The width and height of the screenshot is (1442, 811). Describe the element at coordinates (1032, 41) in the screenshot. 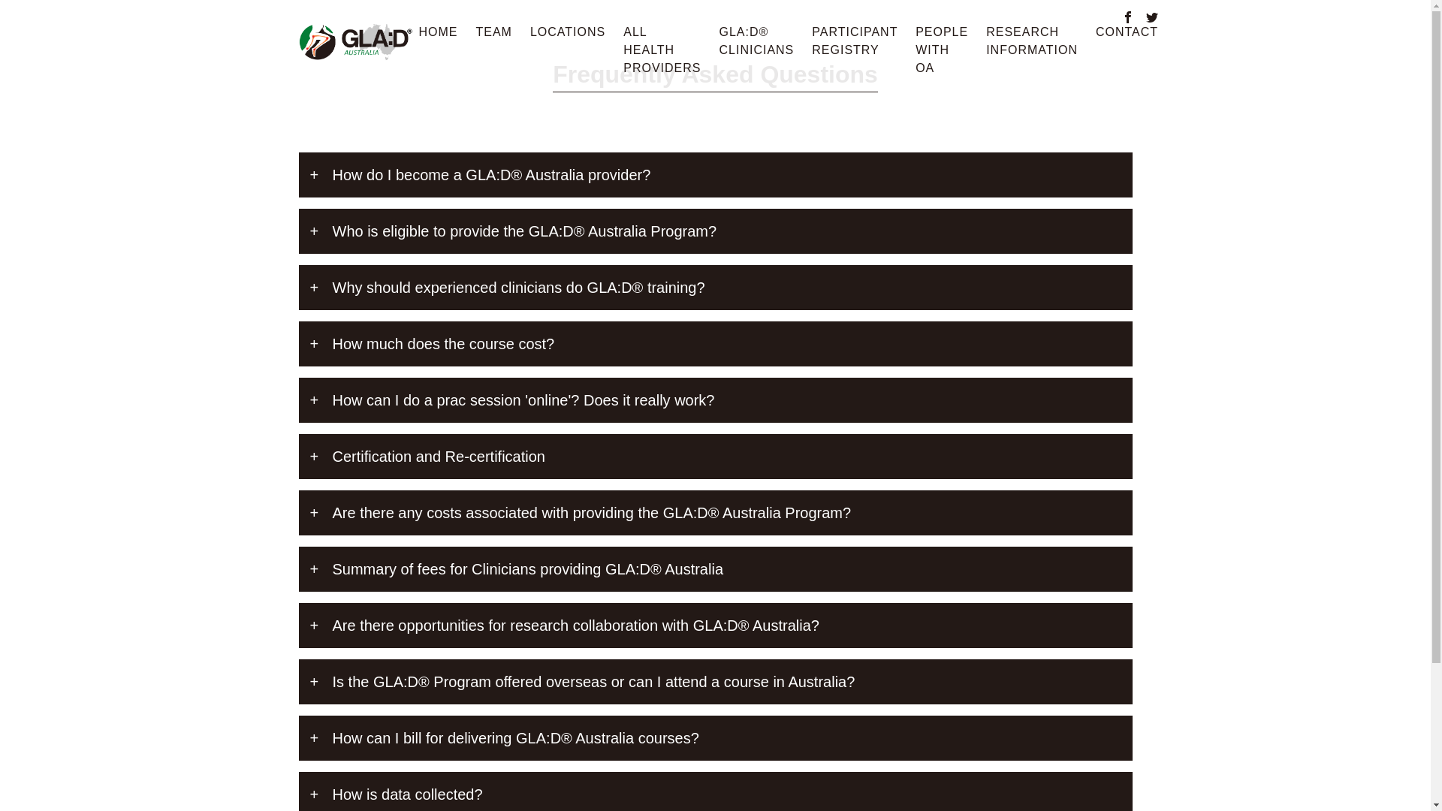

I see `RESEARCH INFORMATION` at that location.